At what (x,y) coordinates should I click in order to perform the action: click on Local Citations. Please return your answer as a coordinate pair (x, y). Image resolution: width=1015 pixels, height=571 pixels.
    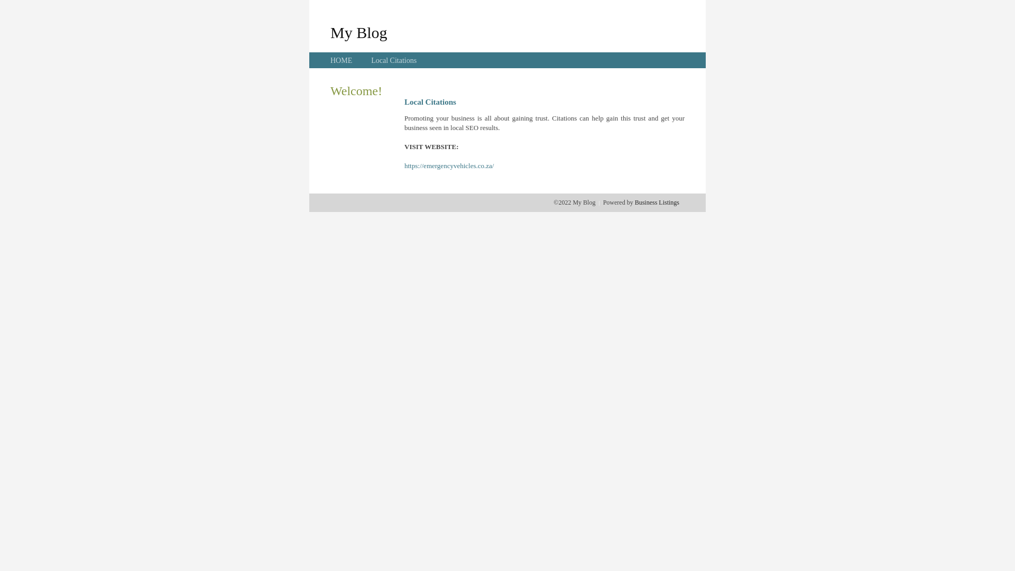
    Looking at the image, I should click on (394, 60).